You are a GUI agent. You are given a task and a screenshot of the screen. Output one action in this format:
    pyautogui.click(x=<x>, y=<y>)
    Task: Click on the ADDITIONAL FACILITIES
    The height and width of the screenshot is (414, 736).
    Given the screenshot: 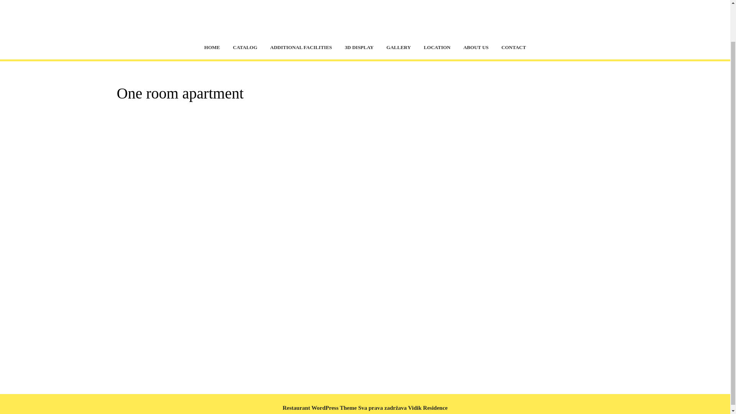 What is the action you would take?
    pyautogui.click(x=301, y=48)
    